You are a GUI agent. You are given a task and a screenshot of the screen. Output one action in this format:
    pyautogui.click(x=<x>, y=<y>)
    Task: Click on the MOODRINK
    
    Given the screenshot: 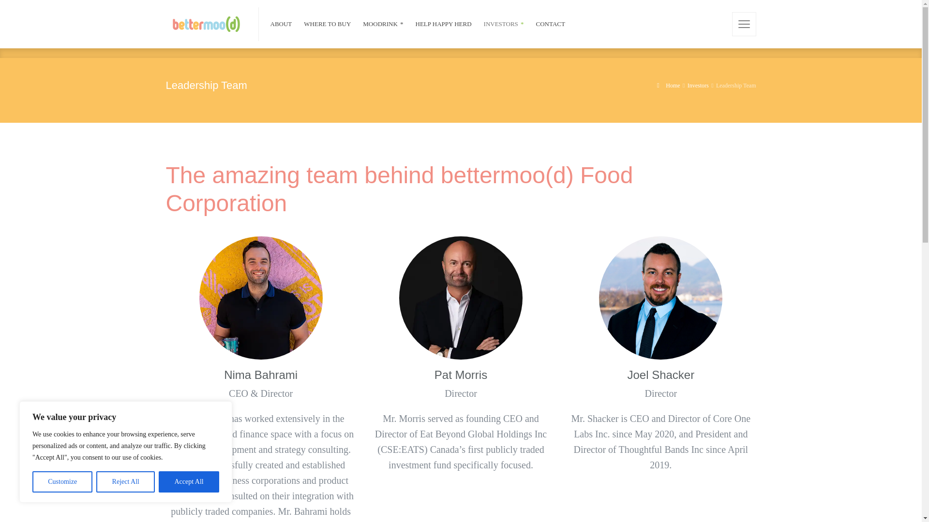 What is the action you would take?
    pyautogui.click(x=383, y=24)
    